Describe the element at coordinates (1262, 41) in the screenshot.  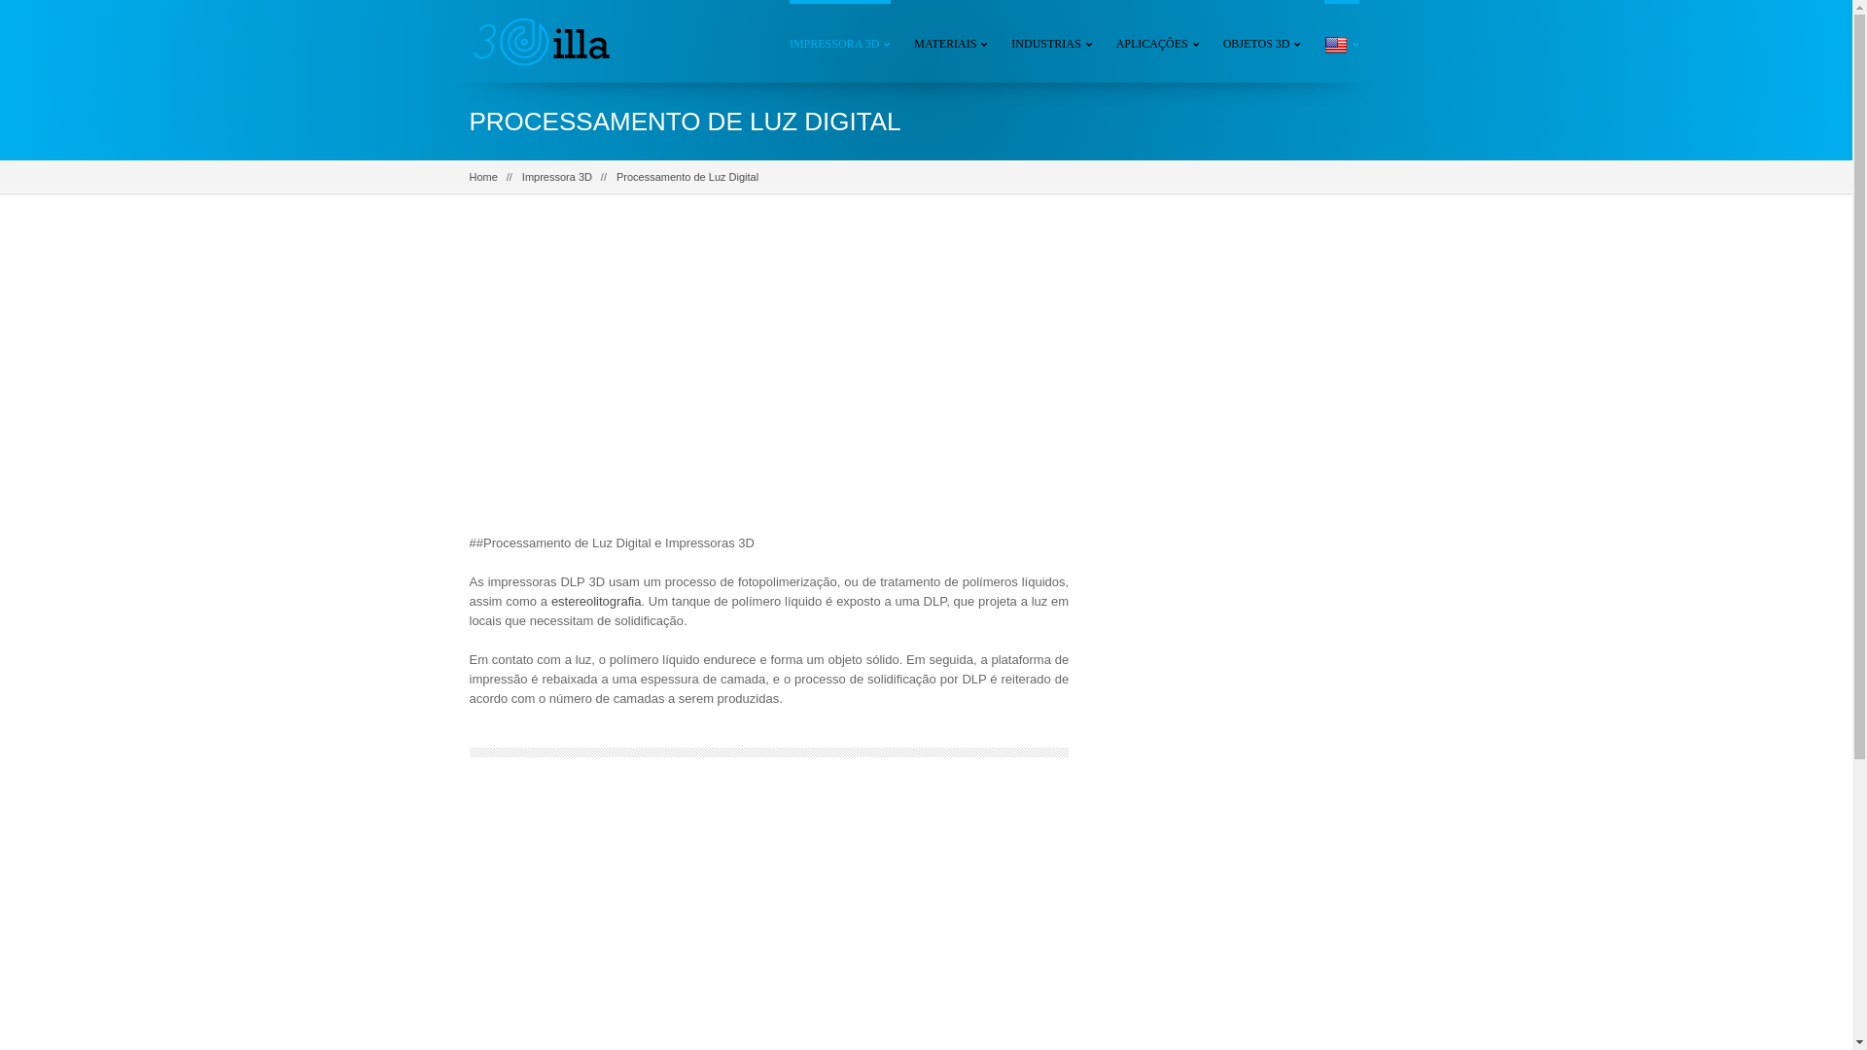
I see `OBJETOS 3D` at that location.